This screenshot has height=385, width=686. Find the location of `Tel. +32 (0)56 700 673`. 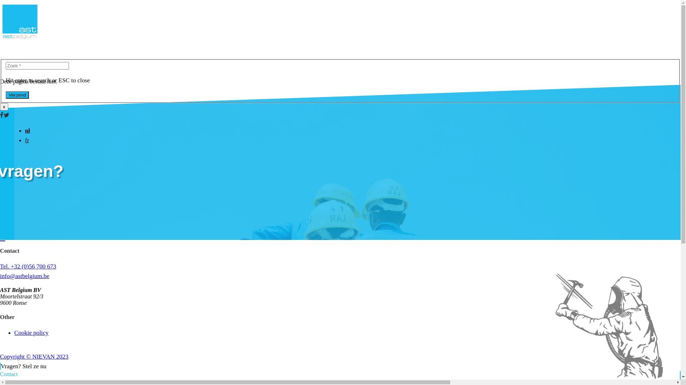

Tel. +32 (0)56 700 673 is located at coordinates (28, 267).